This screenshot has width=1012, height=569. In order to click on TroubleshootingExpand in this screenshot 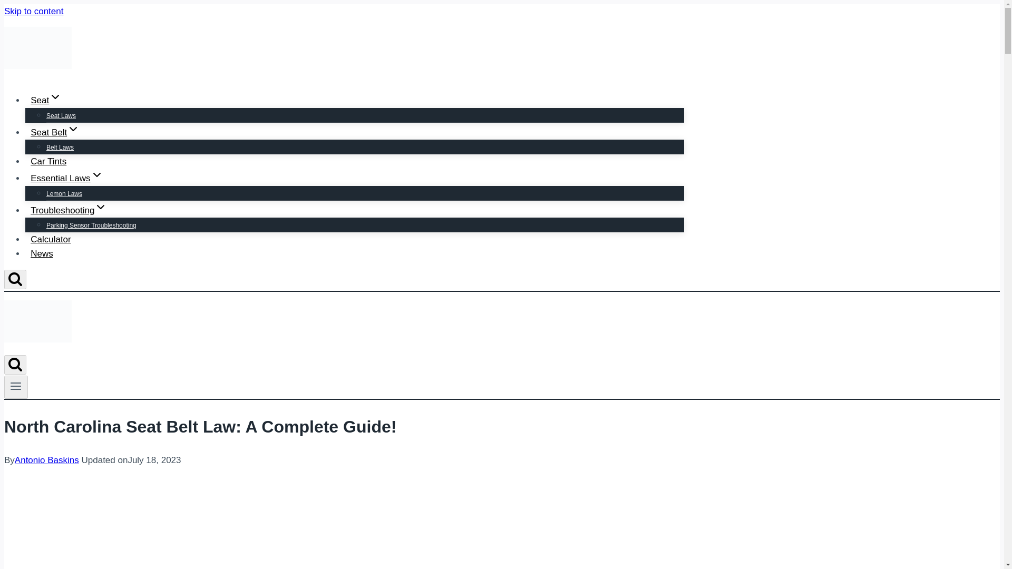, I will do `click(69, 211)`.